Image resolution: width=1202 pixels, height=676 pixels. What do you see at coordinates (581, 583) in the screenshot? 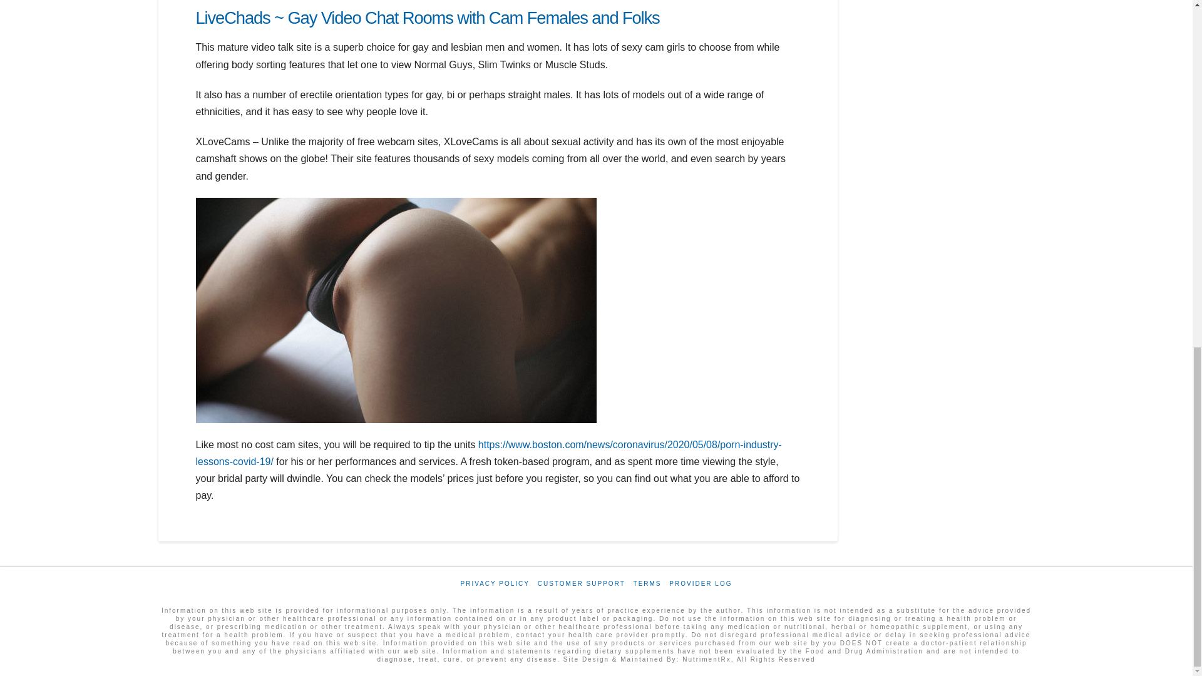
I see `CUSTOMER SUPPORT` at bounding box center [581, 583].